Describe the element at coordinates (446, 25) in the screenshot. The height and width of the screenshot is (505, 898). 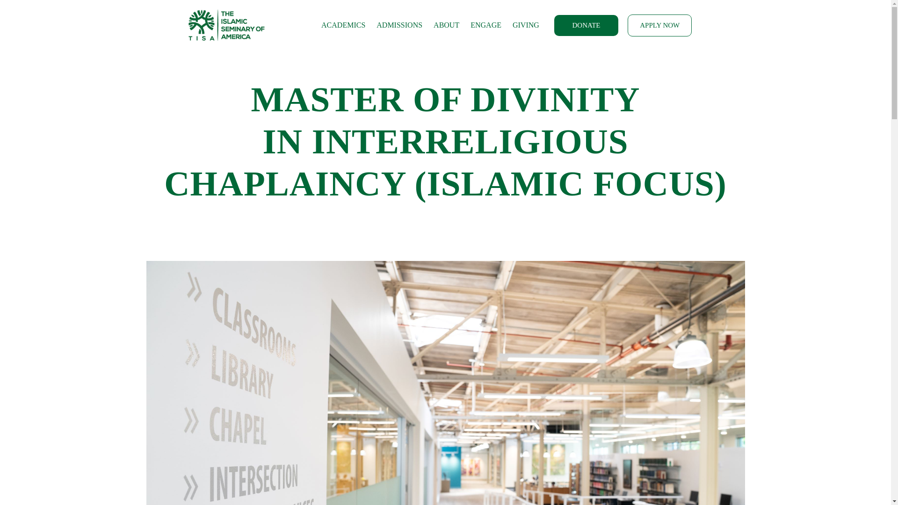
I see `ABOUT` at that location.